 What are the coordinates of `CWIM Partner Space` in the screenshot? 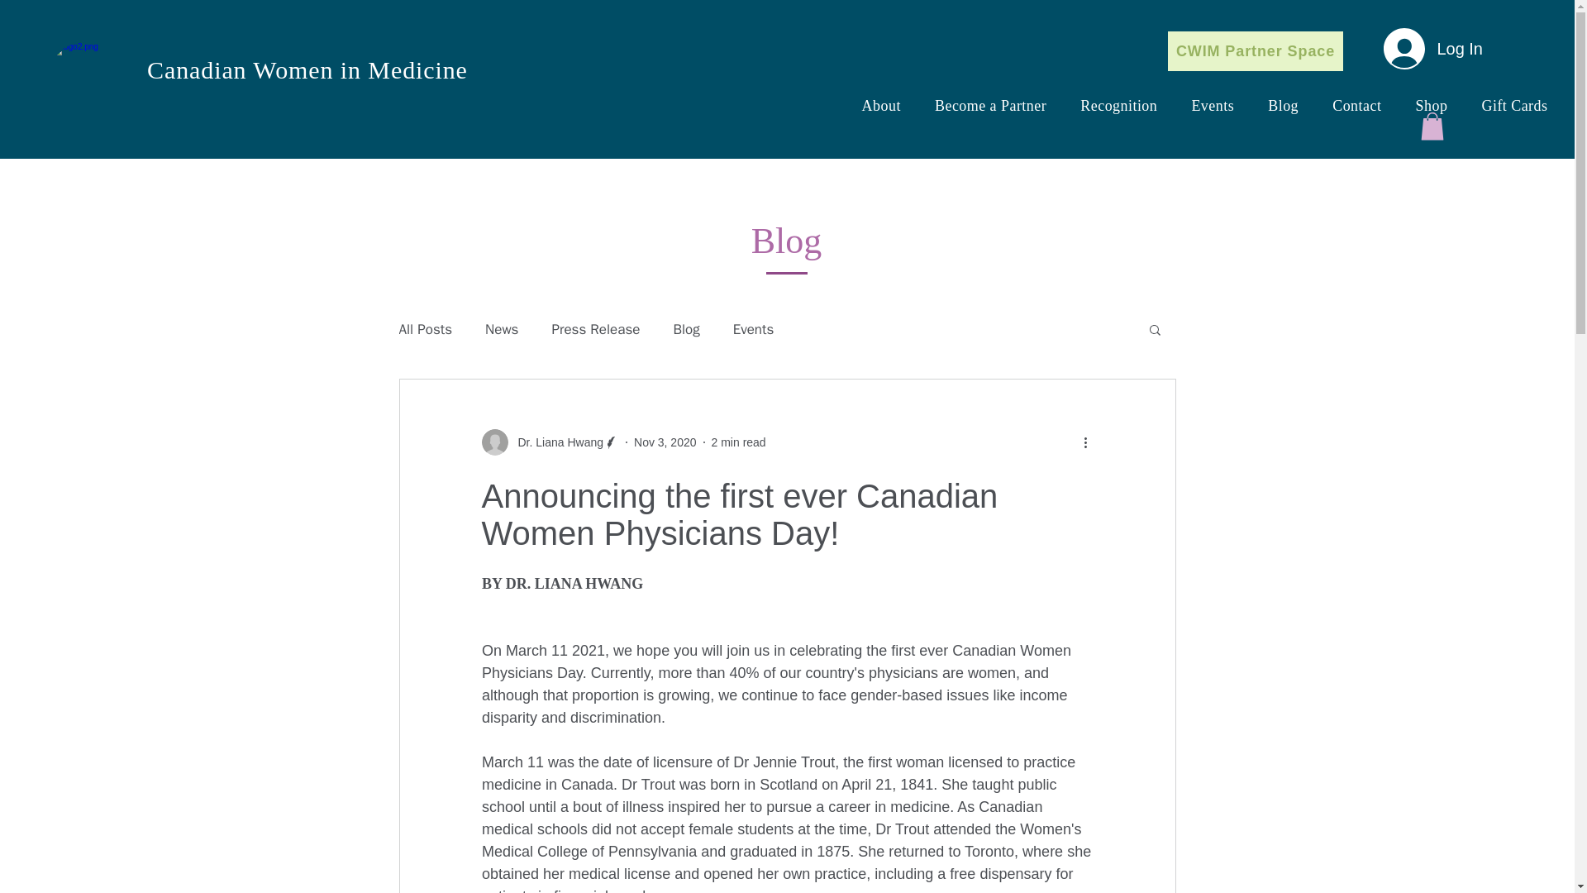 It's located at (1255, 51).